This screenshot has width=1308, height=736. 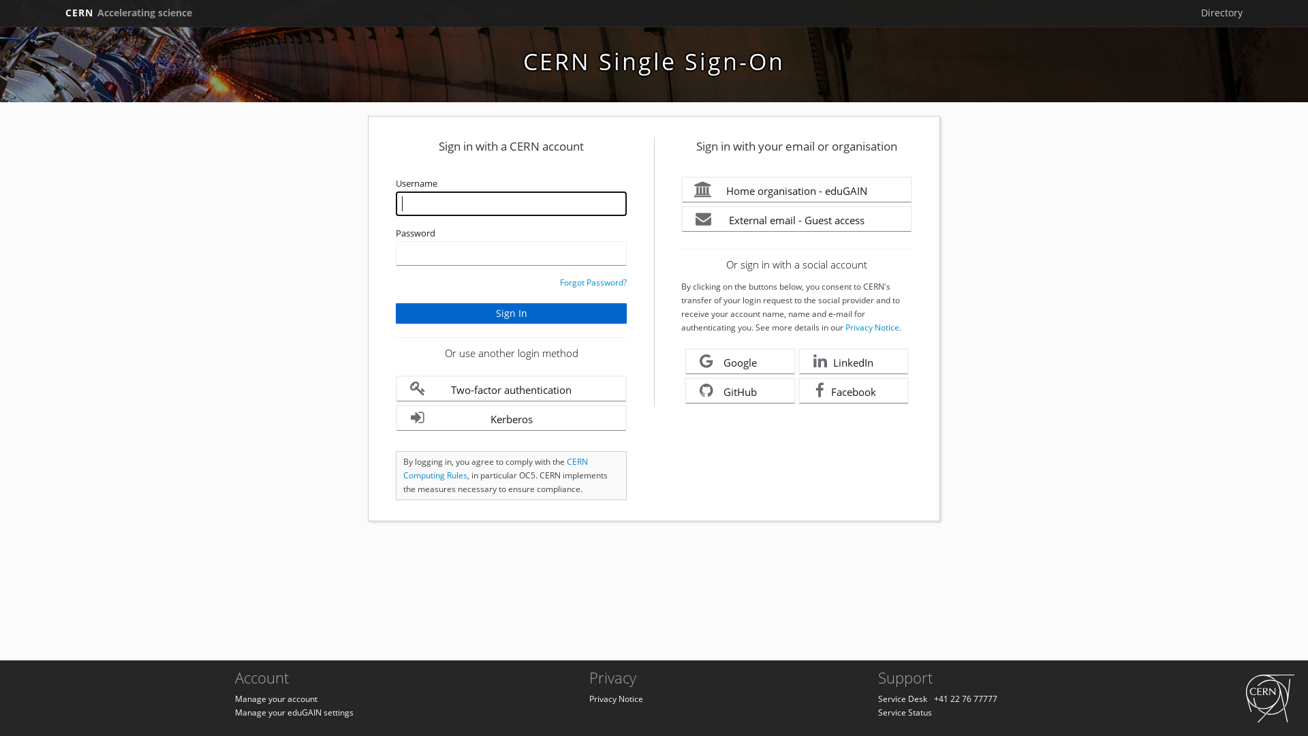 What do you see at coordinates (797, 189) in the screenshot?
I see `Home organisation - eduGAIN` at bounding box center [797, 189].